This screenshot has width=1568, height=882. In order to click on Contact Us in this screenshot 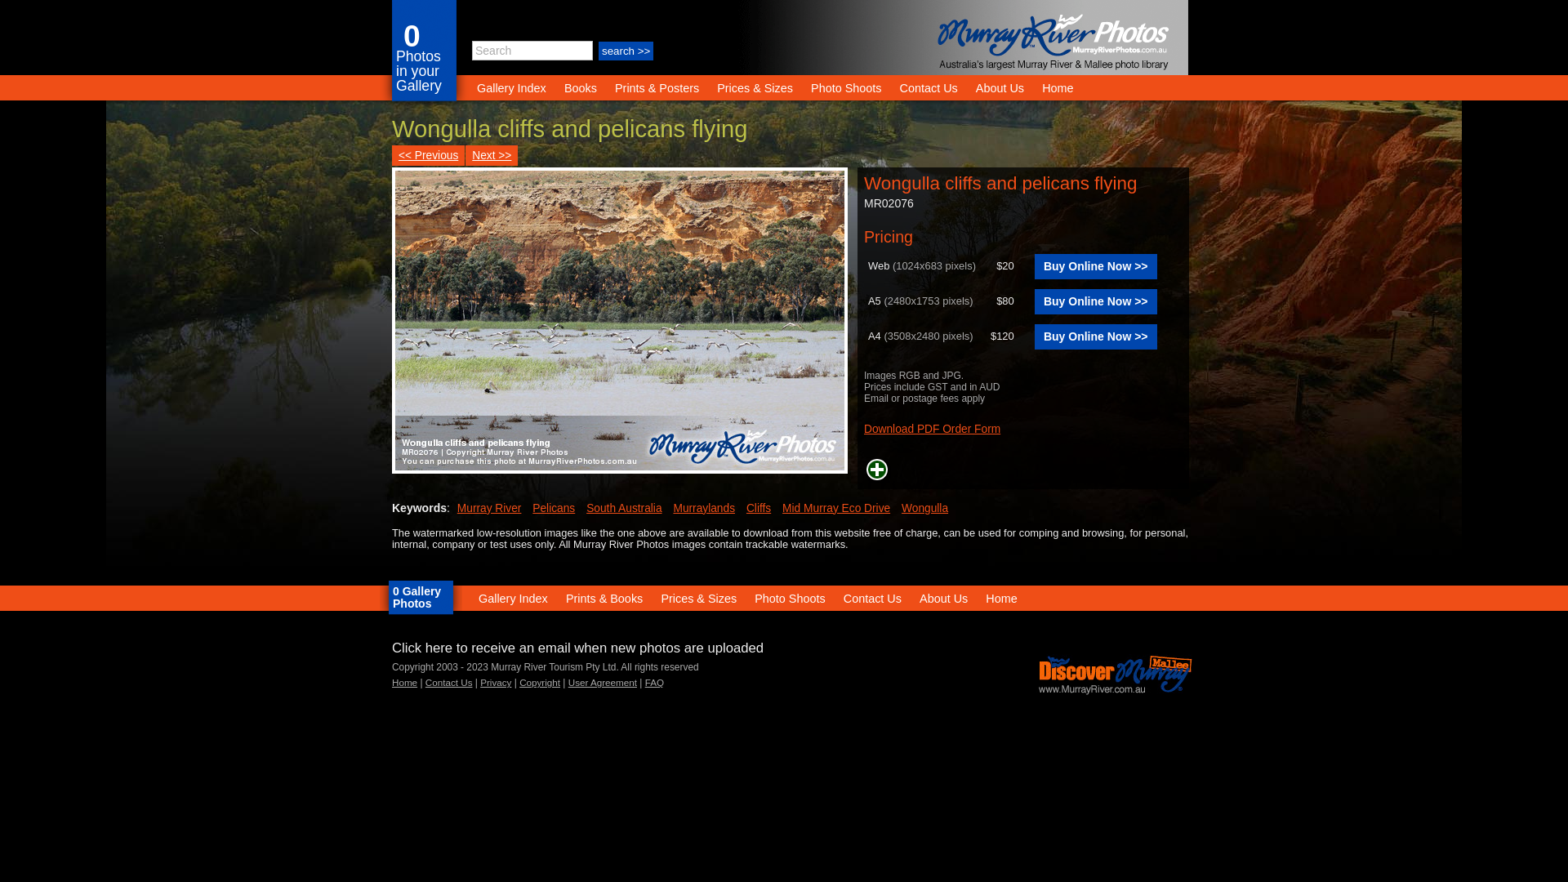, I will do `click(929, 88)`.